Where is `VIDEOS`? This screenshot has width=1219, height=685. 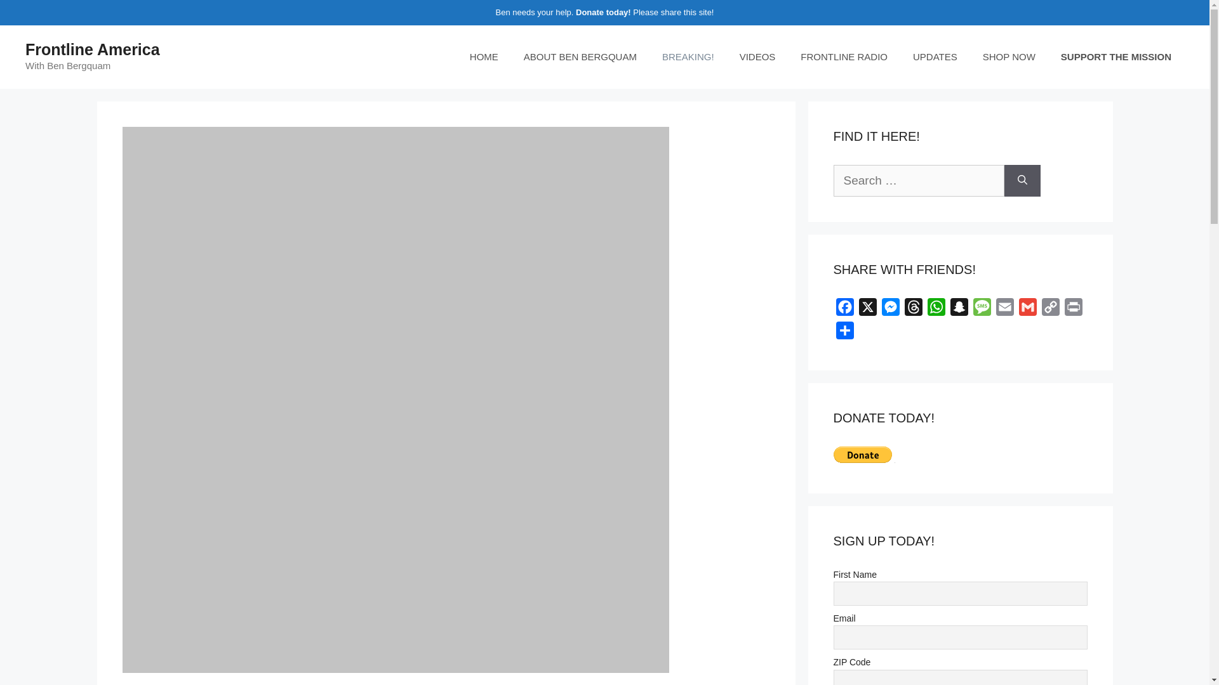 VIDEOS is located at coordinates (757, 57).